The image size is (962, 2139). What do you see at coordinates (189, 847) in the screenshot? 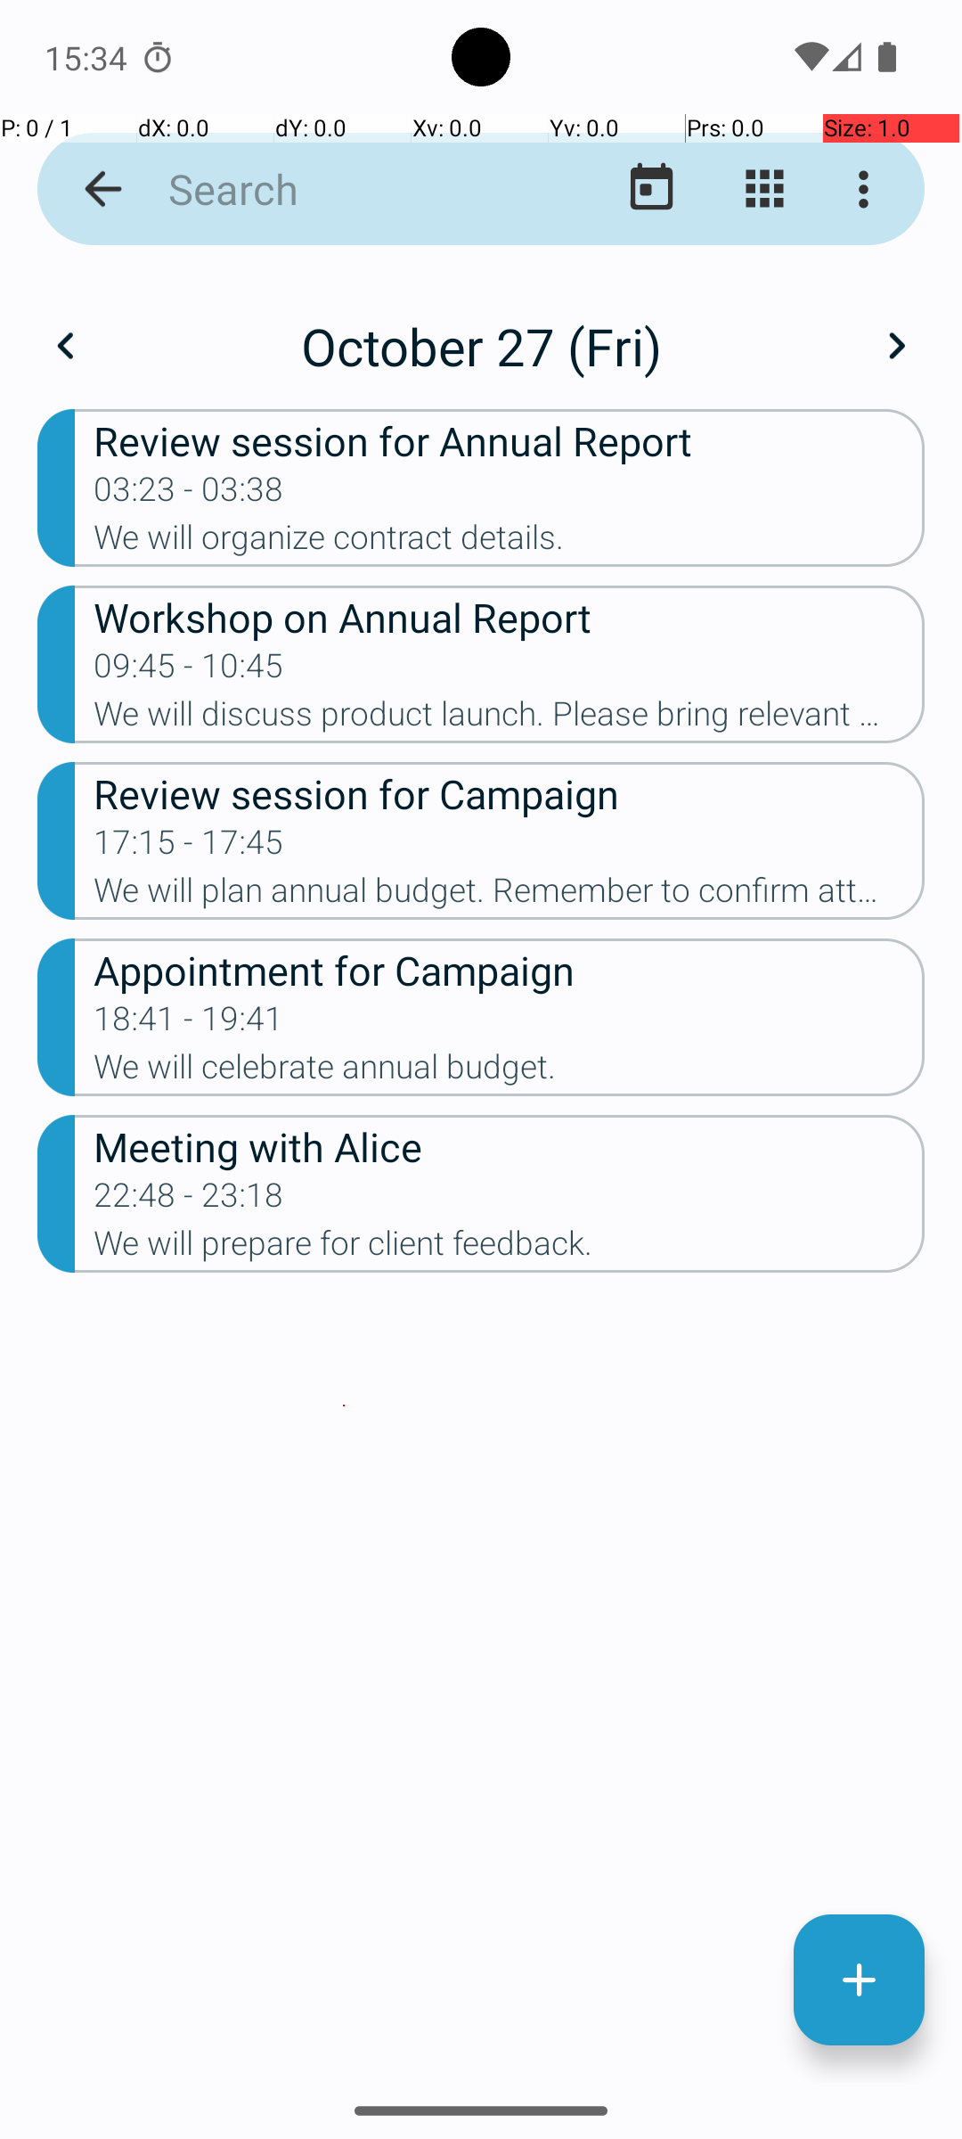
I see `17:15 - 17:45` at bounding box center [189, 847].